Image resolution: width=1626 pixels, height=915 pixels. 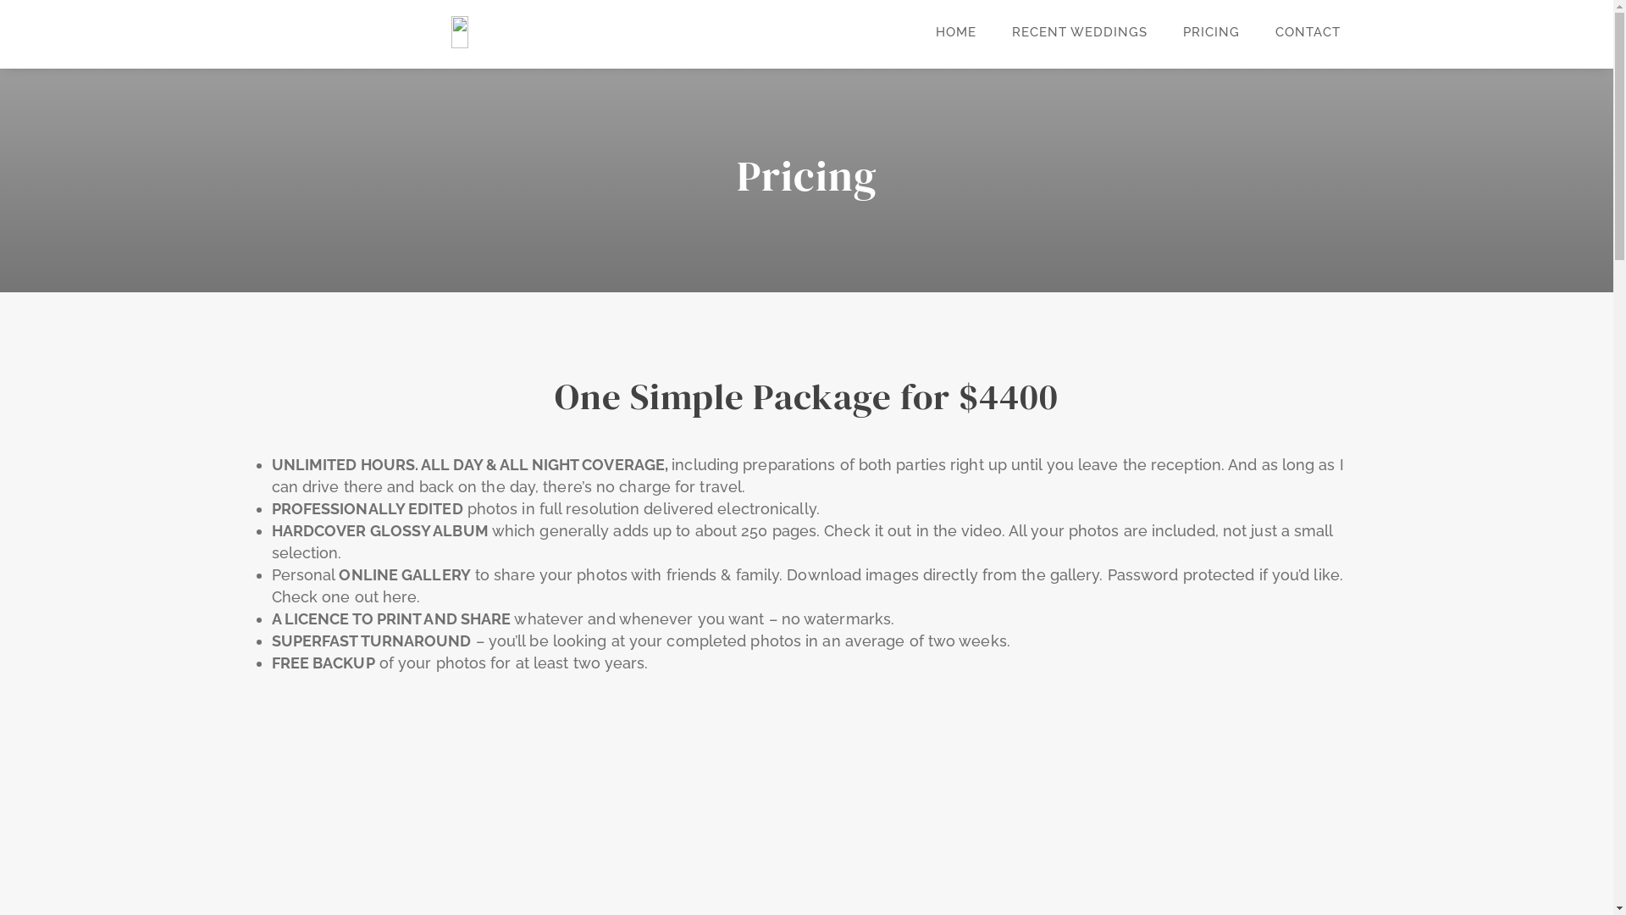 What do you see at coordinates (1079, 32) in the screenshot?
I see `RECENT WEDDINGS` at bounding box center [1079, 32].